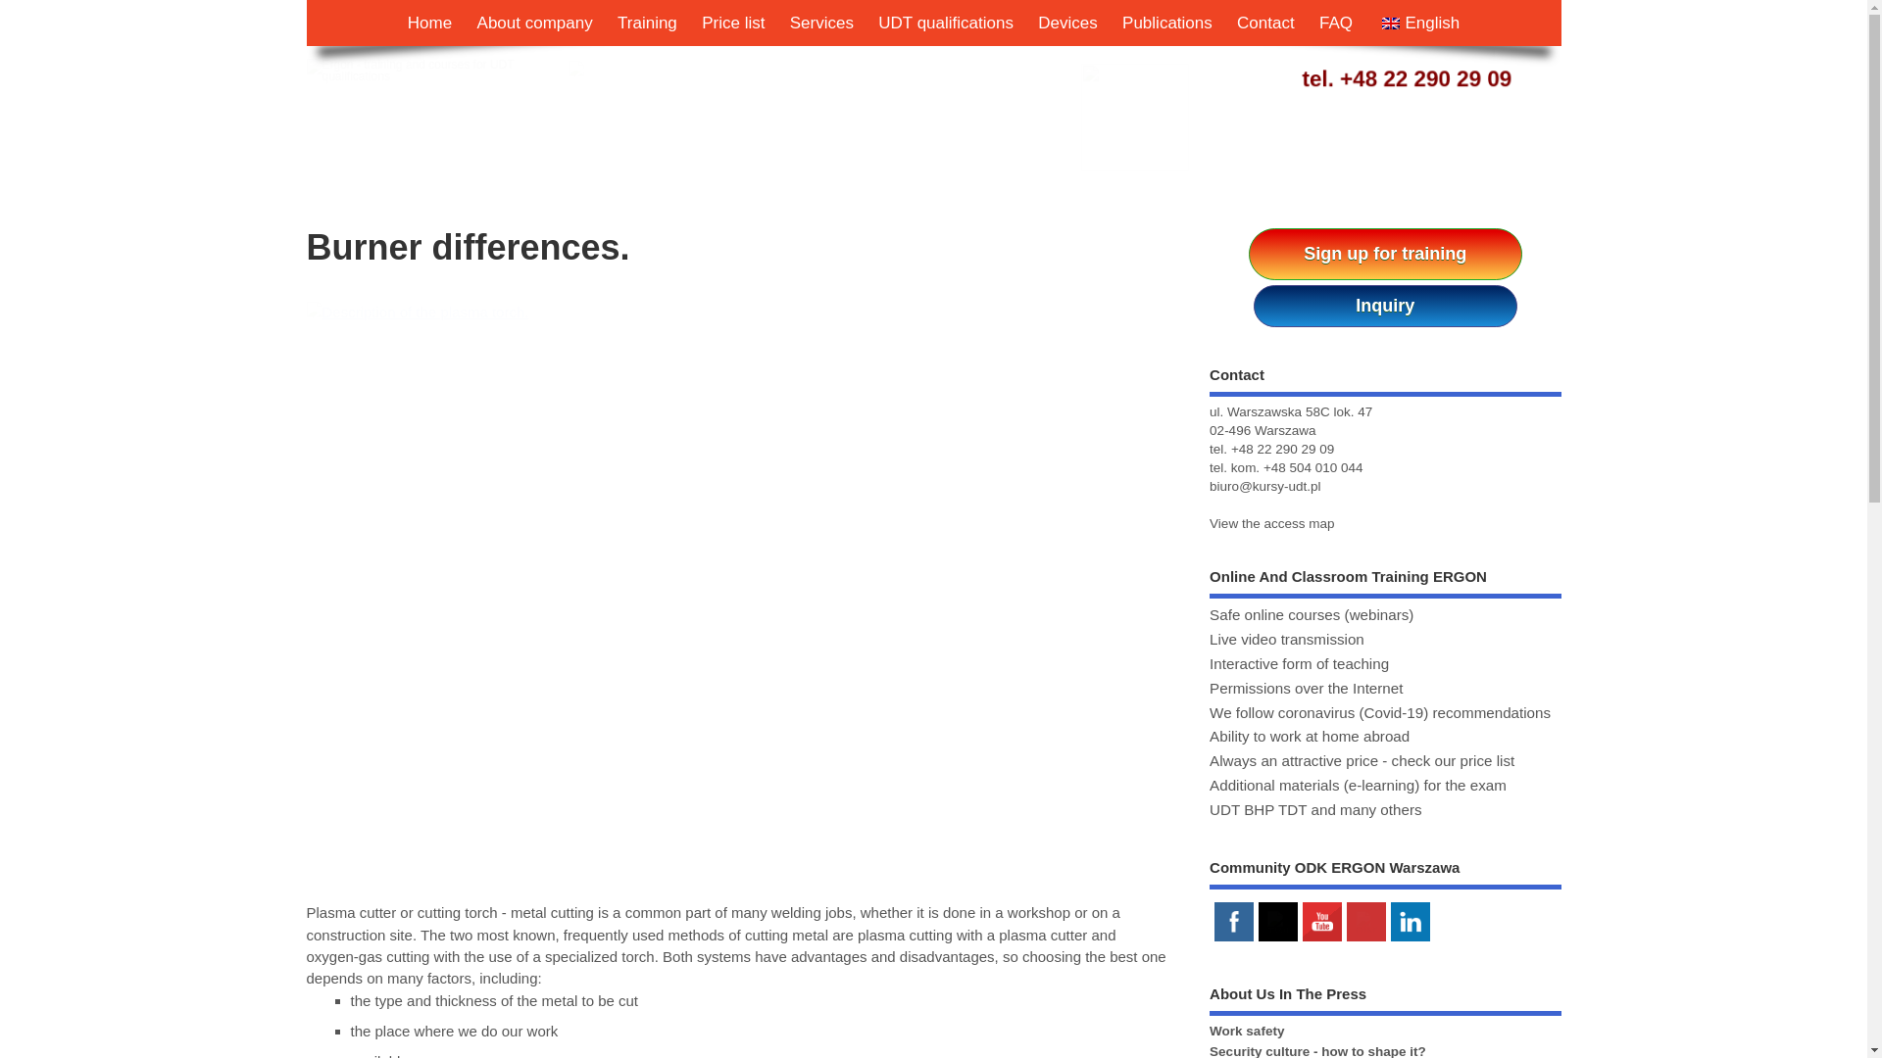 This screenshot has height=1058, width=1882. I want to click on Training, so click(647, 24).